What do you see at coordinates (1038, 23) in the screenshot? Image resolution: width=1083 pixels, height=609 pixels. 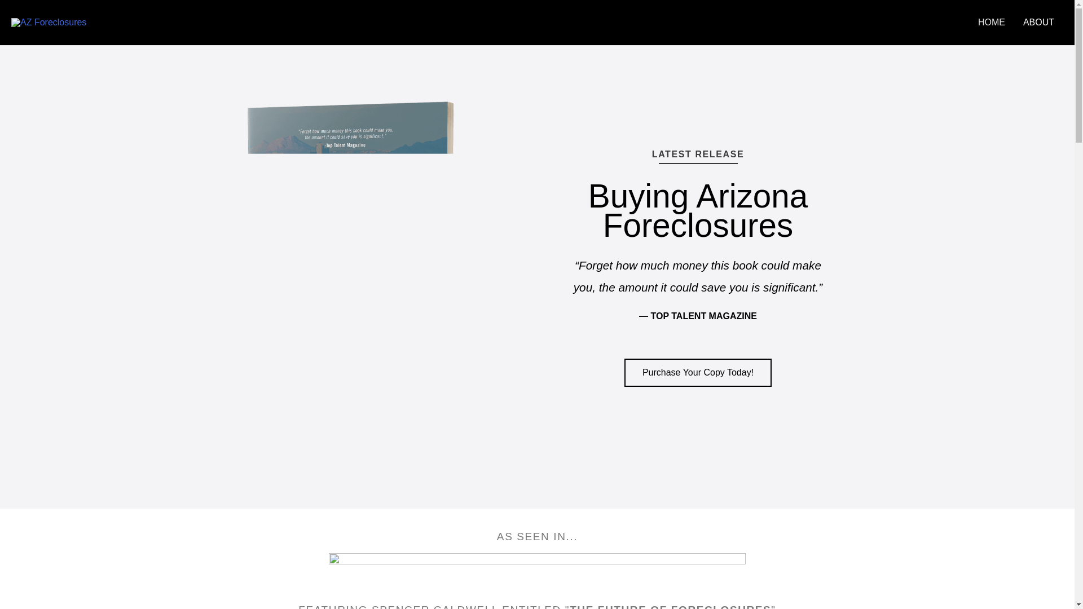 I see `ABOUT` at bounding box center [1038, 23].